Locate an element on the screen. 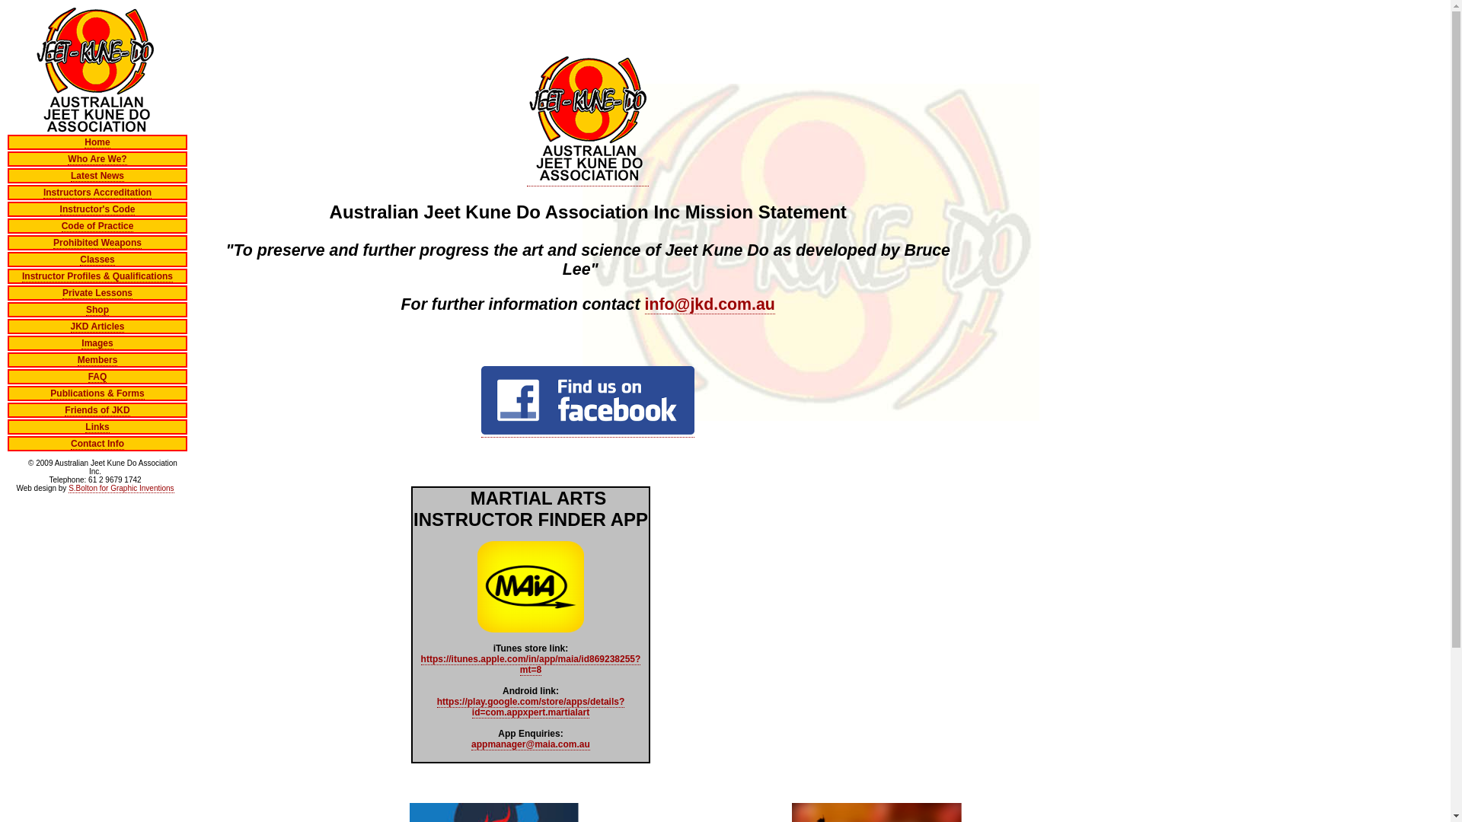  Publications & Forms is located at coordinates (97, 394).